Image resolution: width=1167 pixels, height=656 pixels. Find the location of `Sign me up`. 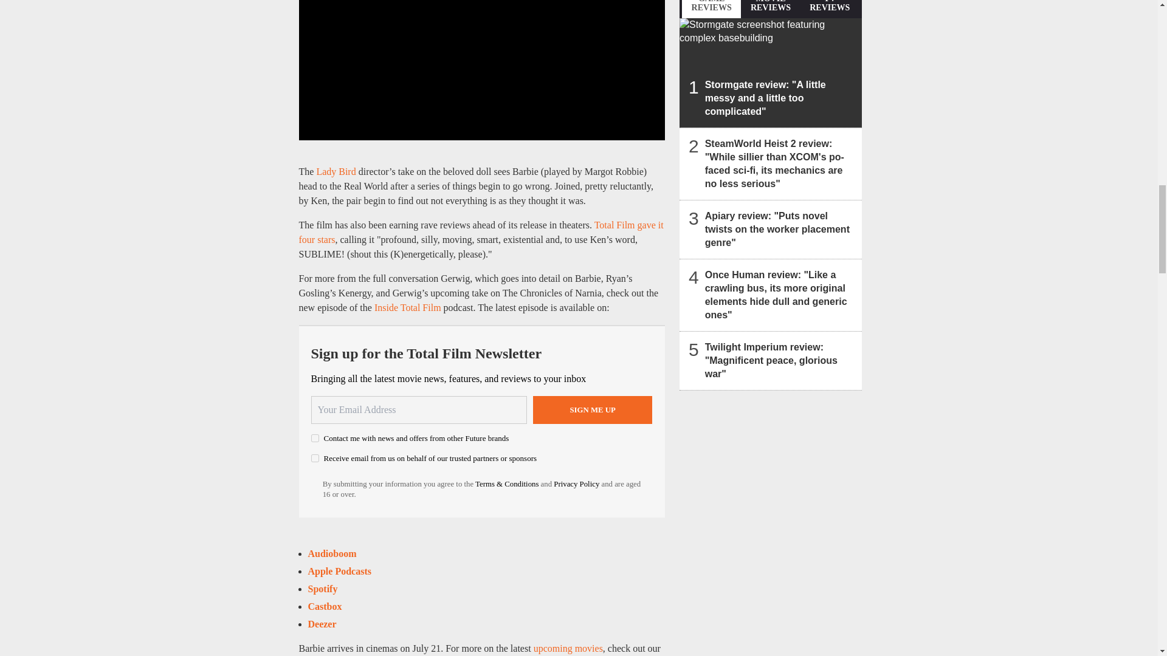

Sign me up is located at coordinates (593, 409).